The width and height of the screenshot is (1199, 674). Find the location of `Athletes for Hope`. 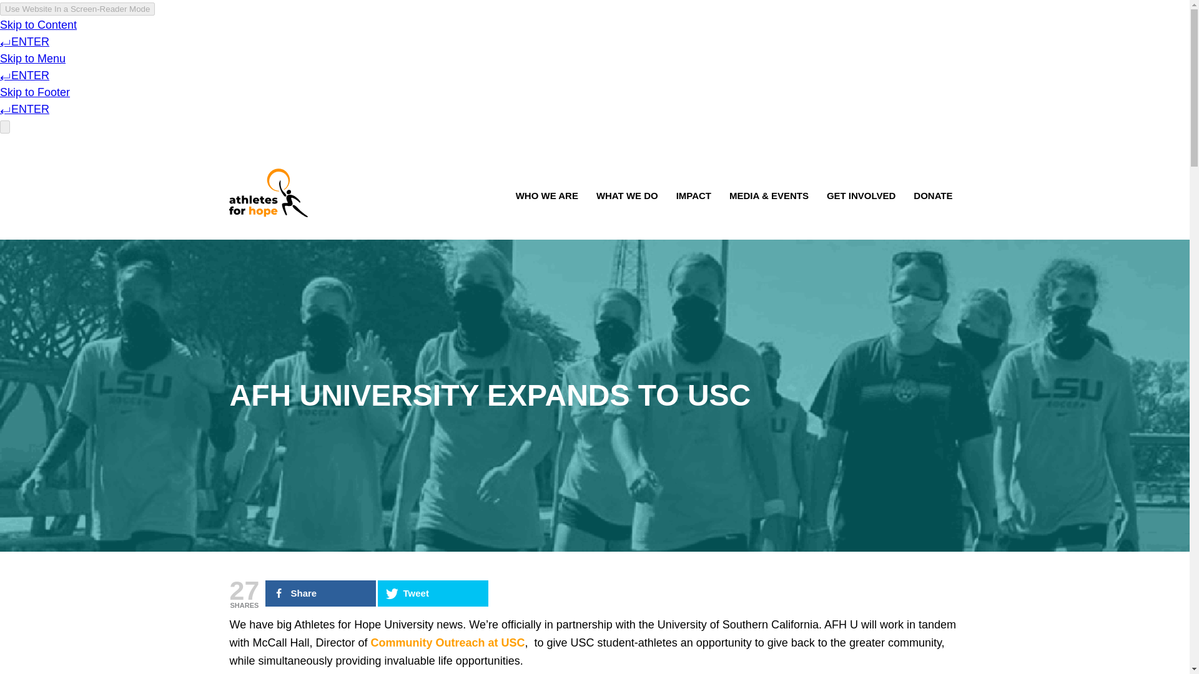

Athletes for Hope is located at coordinates (269, 192).